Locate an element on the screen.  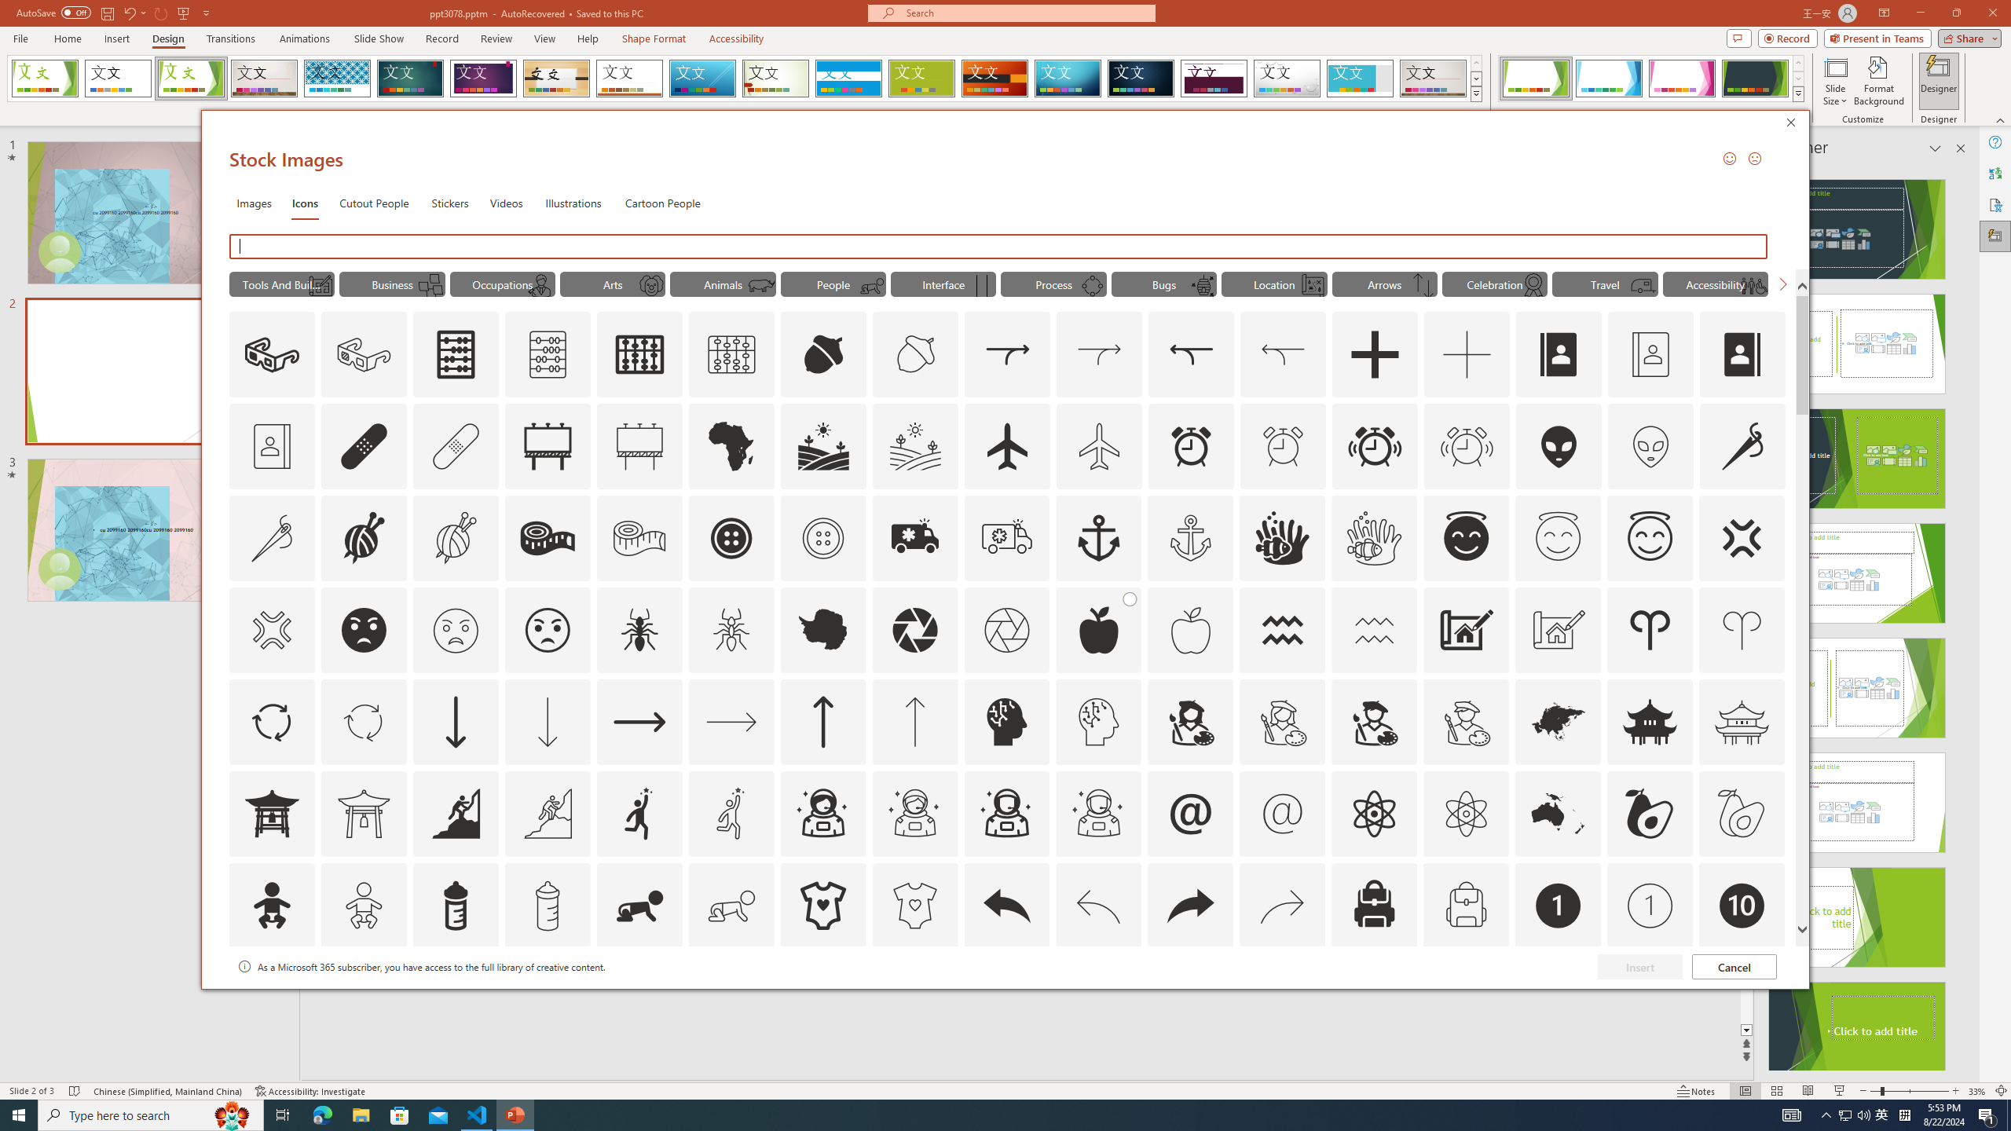
AutomationID: Icons_ArtistMale is located at coordinates (1375, 721).